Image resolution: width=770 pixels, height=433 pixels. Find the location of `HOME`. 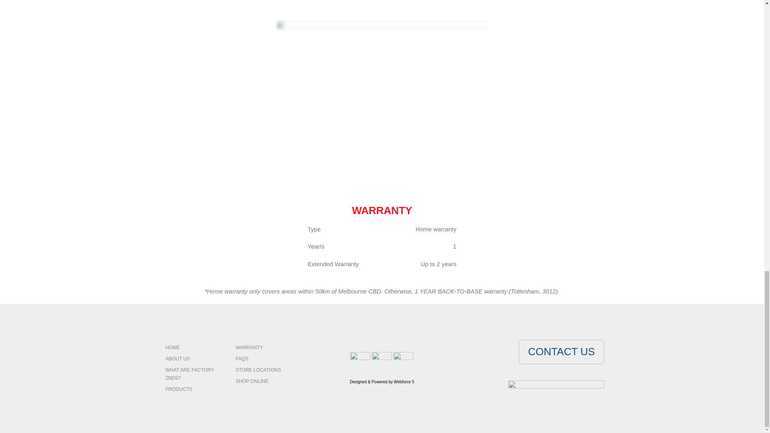

HOME is located at coordinates (194, 348).